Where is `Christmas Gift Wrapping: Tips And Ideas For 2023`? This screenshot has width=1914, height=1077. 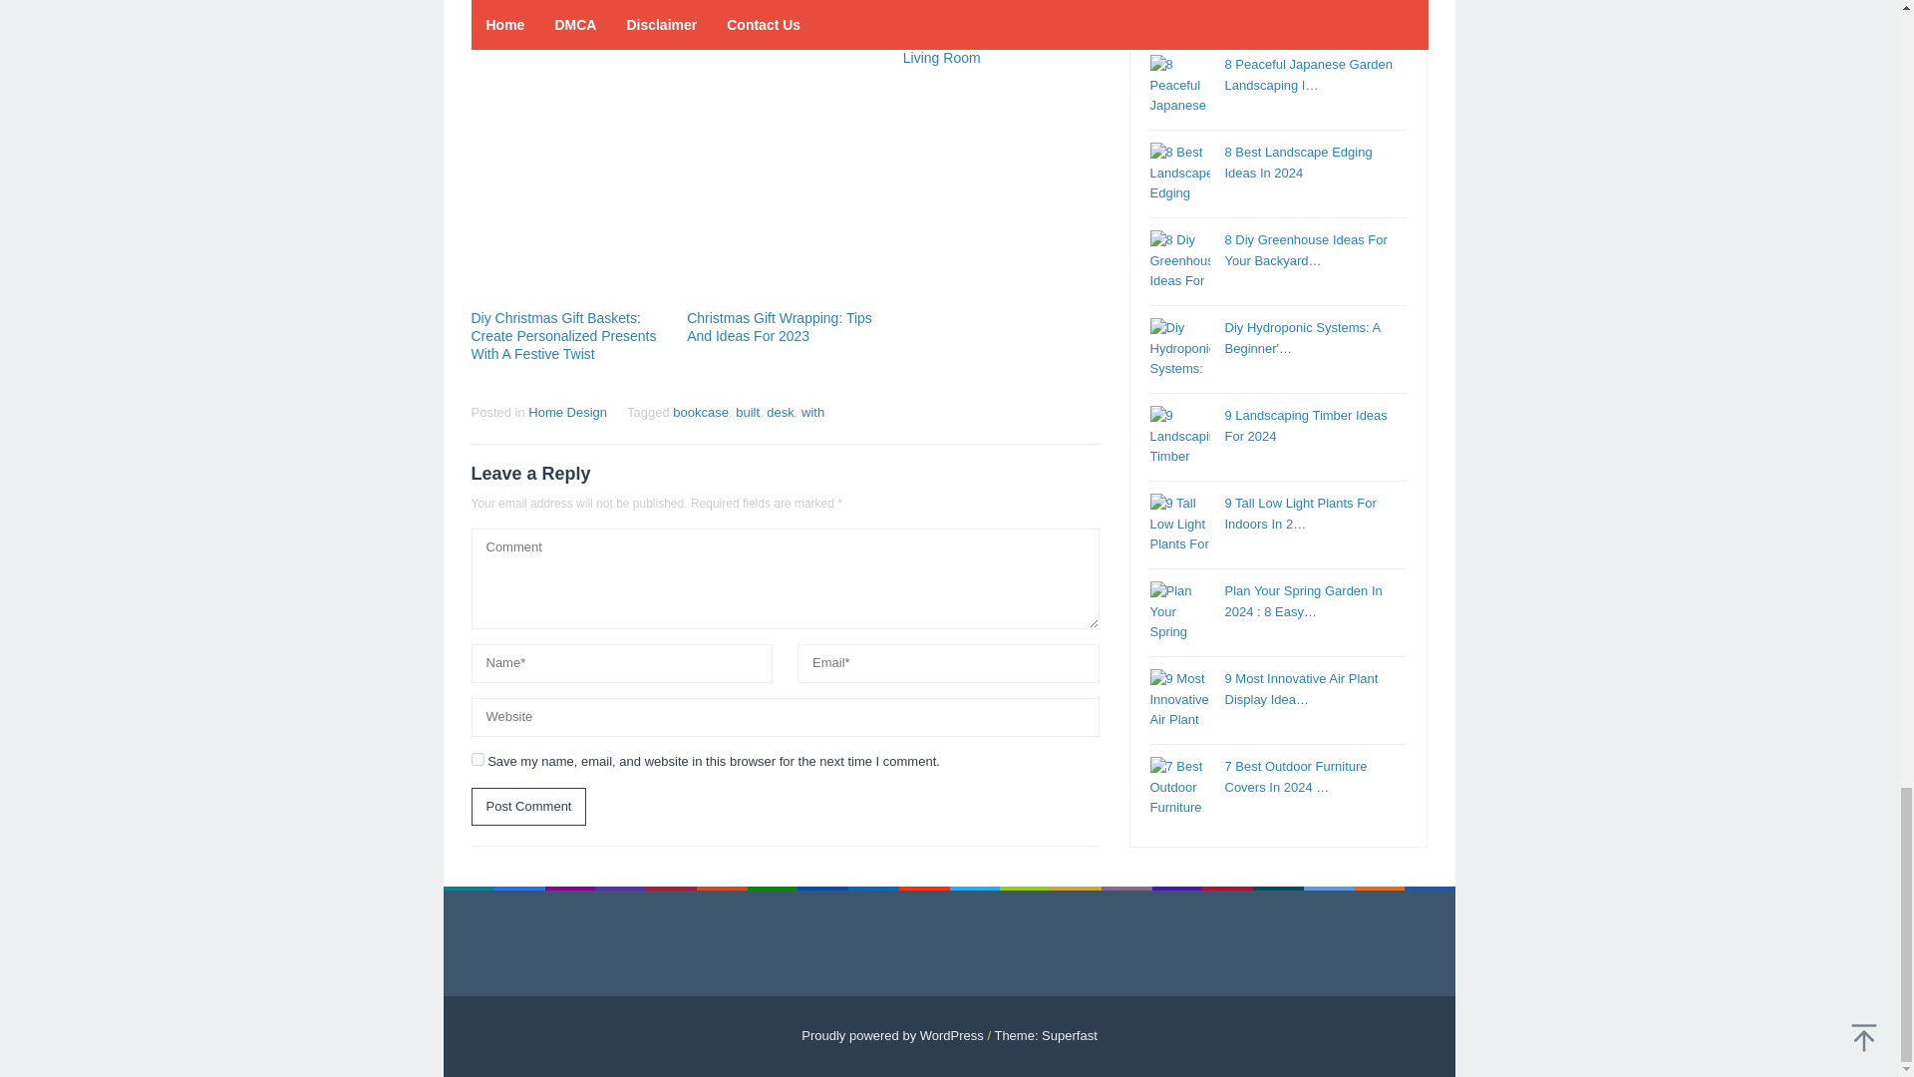 Christmas Gift Wrapping: Tips And Ideas For 2023 is located at coordinates (780, 327).